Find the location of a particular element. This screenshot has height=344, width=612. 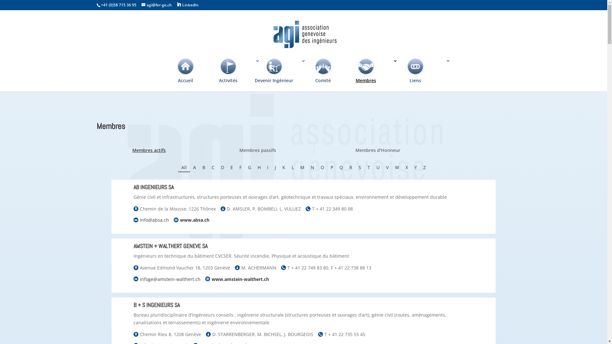

info@absa.ch is located at coordinates (154, 220).